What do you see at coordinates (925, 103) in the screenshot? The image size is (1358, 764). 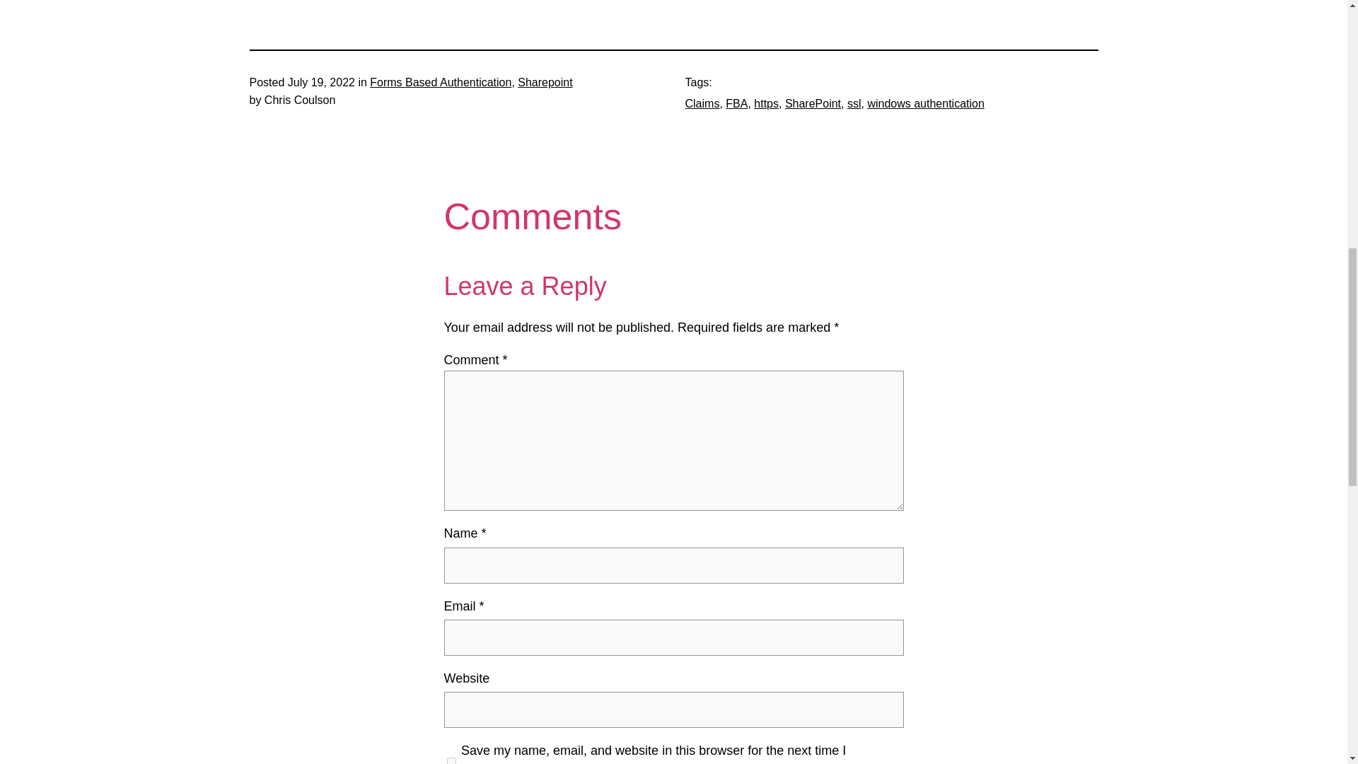 I see `windows authentication` at bounding box center [925, 103].